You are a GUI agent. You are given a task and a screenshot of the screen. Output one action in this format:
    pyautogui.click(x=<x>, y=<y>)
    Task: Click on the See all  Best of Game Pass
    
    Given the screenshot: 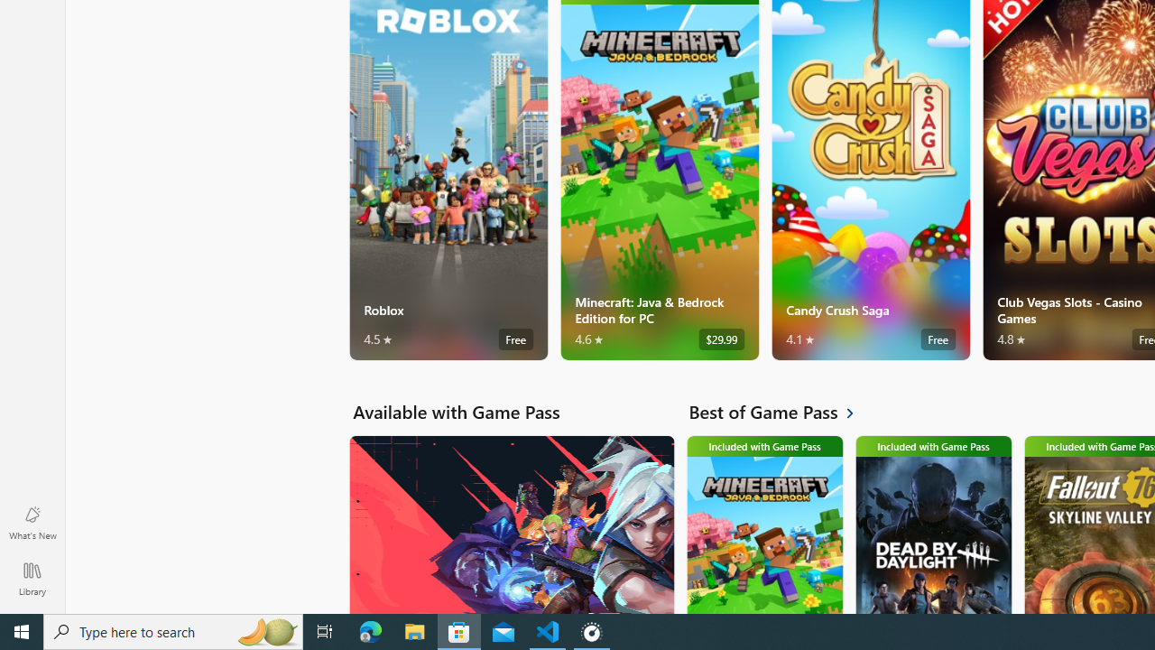 What is the action you would take?
    pyautogui.click(x=781, y=412)
    